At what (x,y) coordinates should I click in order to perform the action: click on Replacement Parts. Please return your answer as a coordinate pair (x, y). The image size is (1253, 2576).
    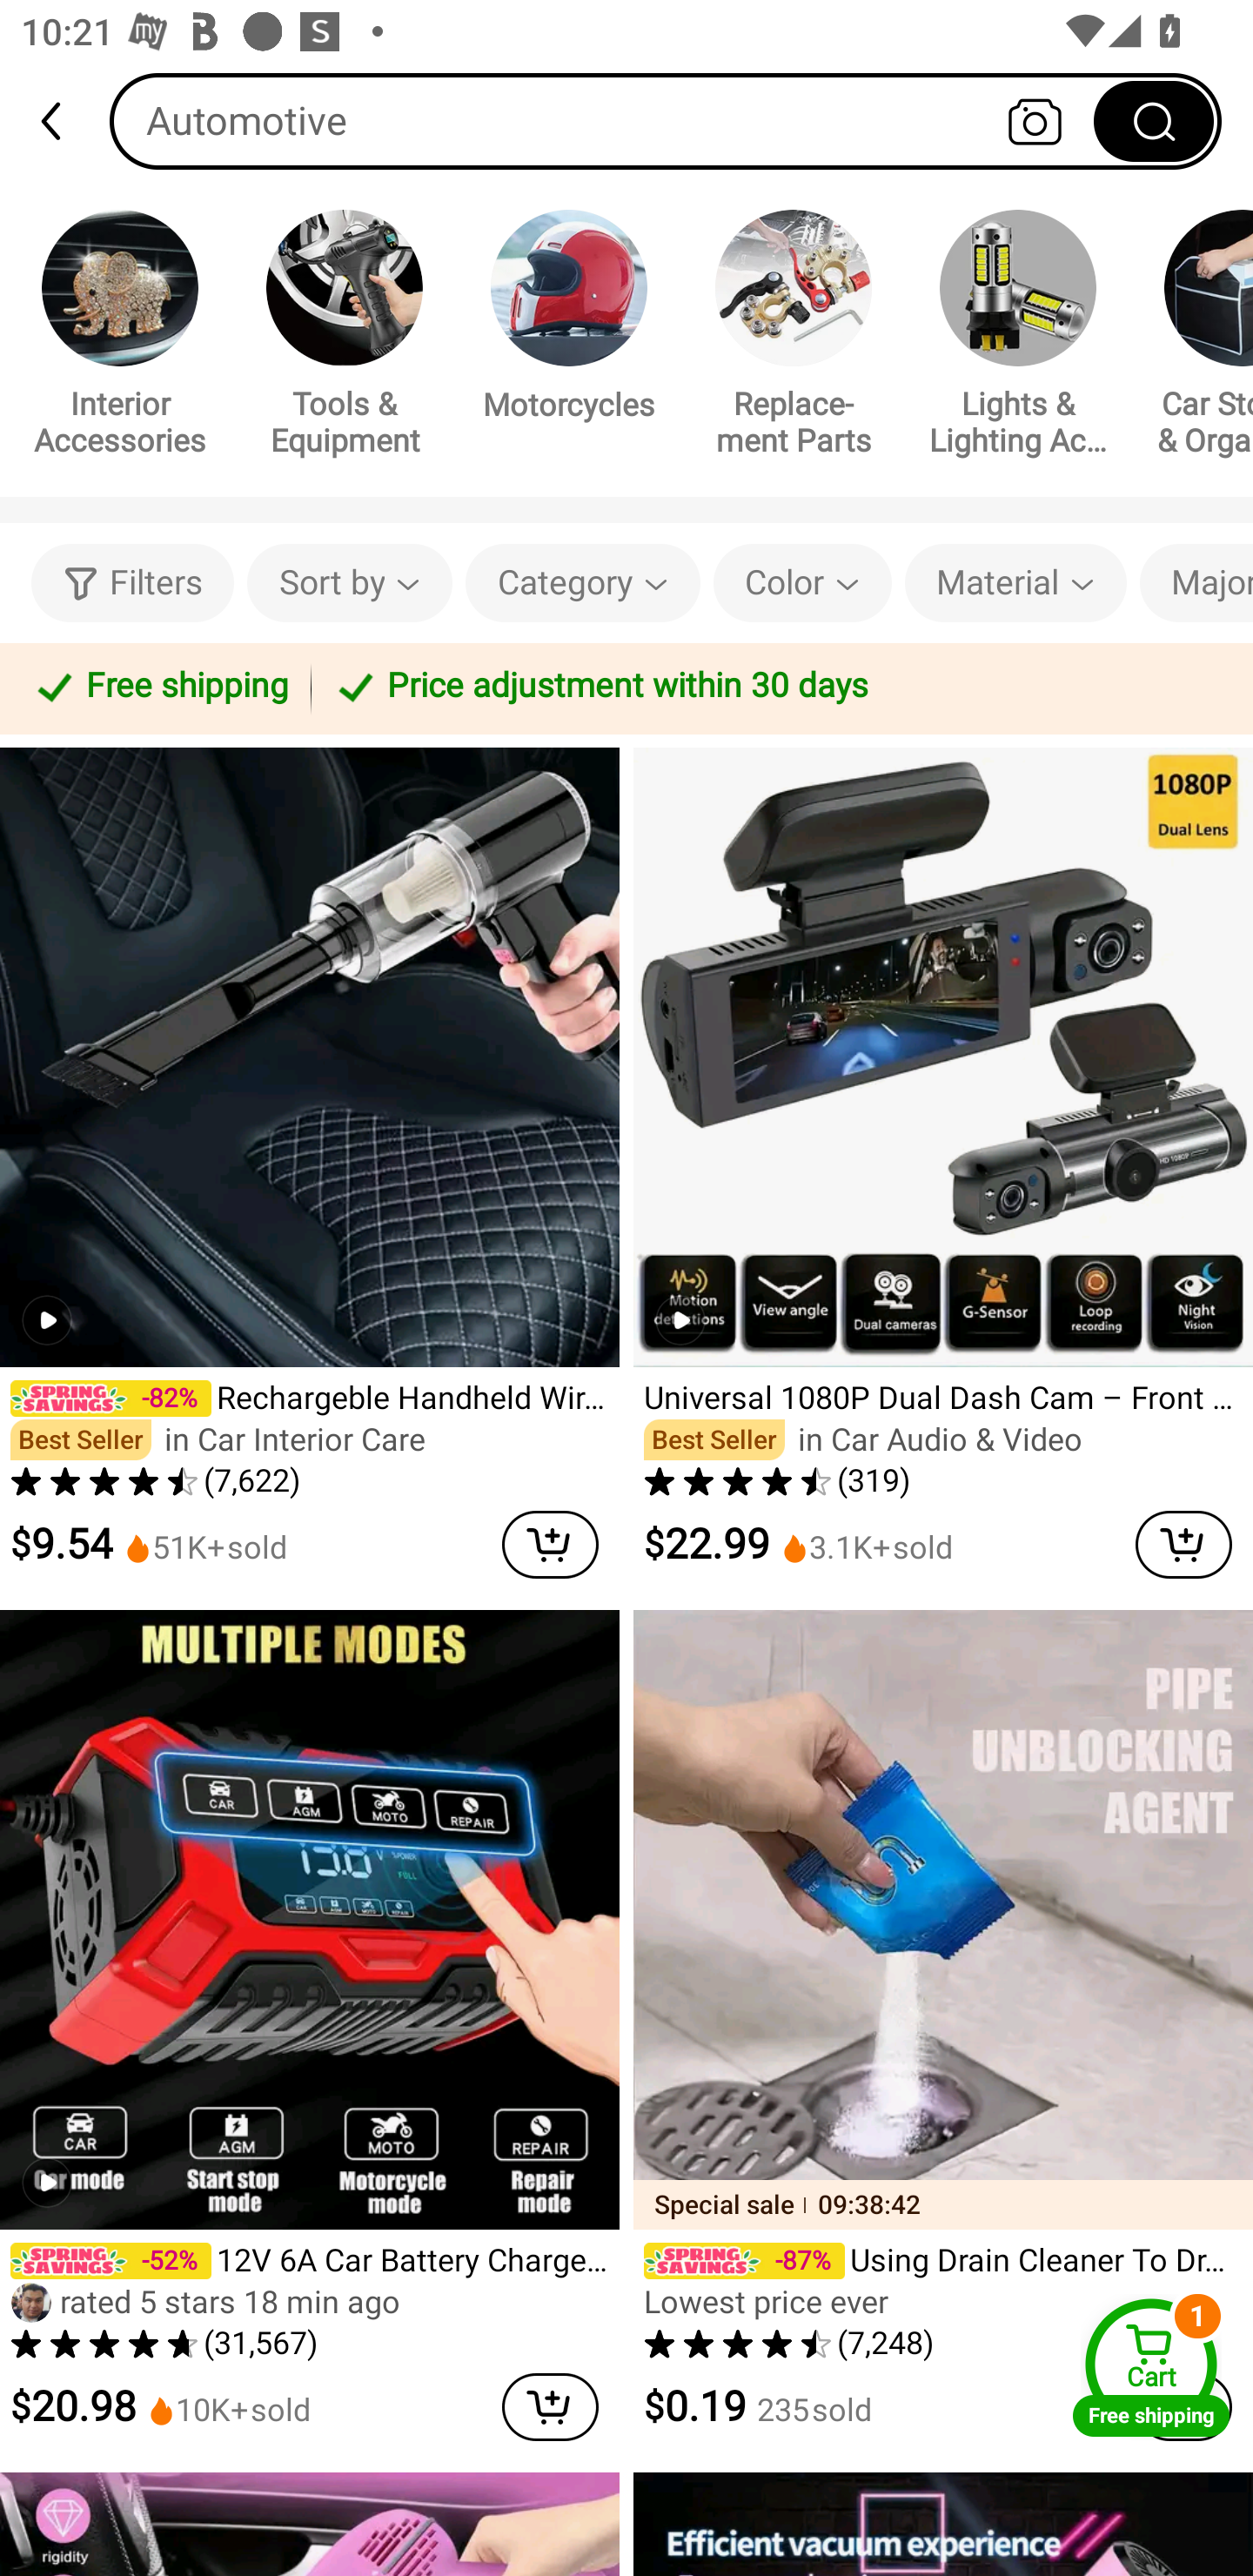
    Looking at the image, I should click on (794, 338).